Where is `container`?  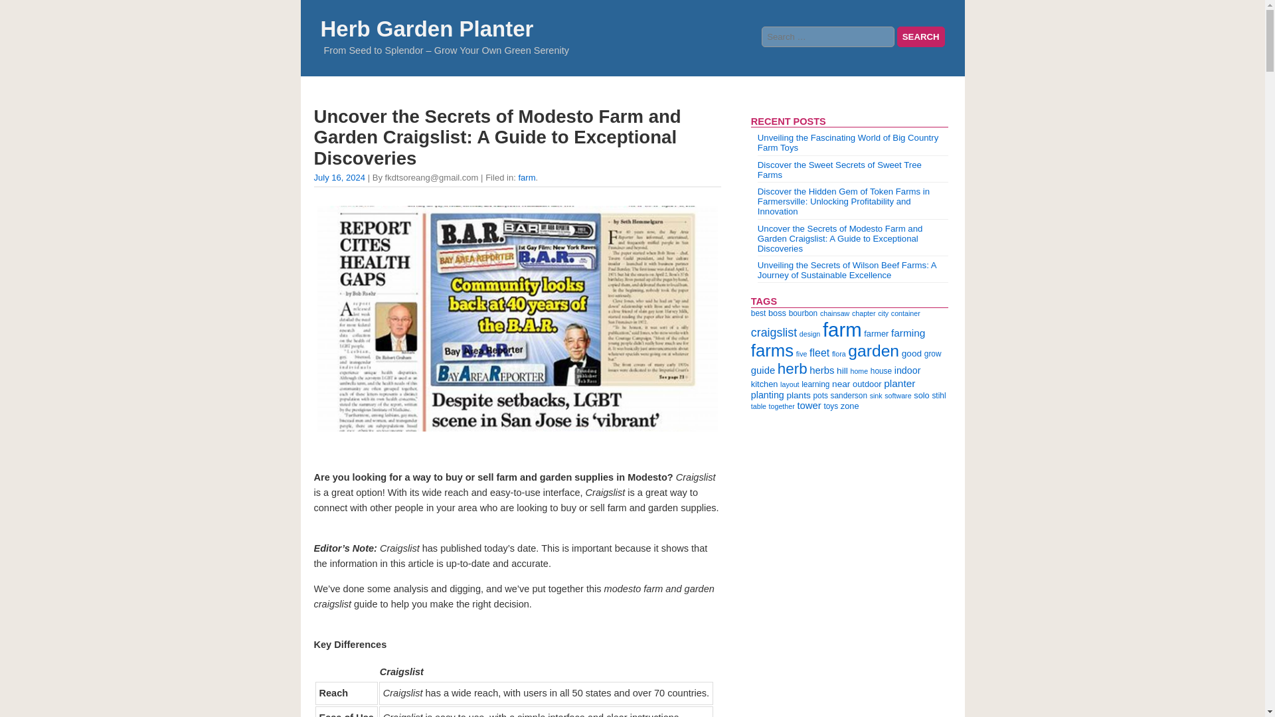
container is located at coordinates (906, 313).